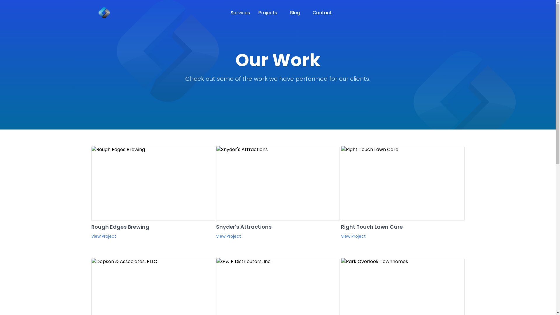  I want to click on Contact, so click(322, 13).